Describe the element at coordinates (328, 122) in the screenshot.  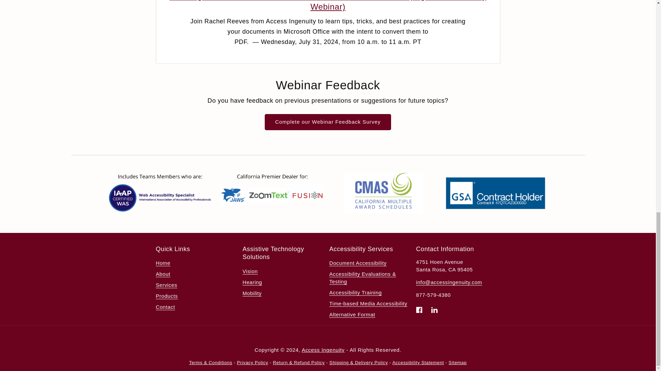
I see `Complete our Webinar Feedback Survey` at that location.